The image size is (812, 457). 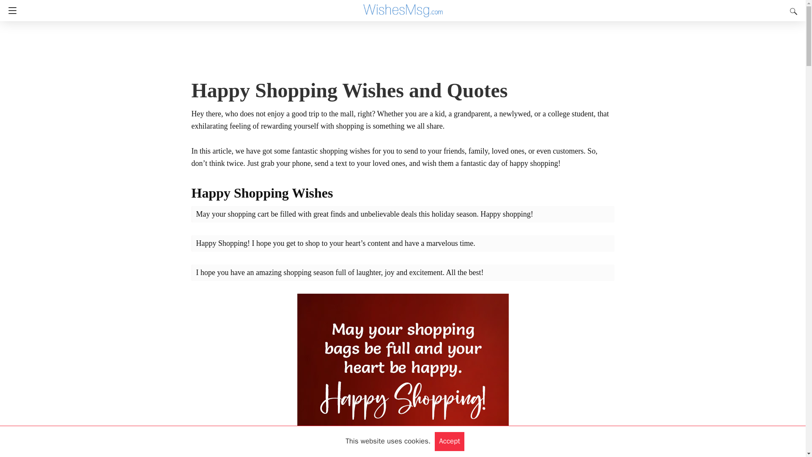 I want to click on 3rd party ad content, so click(x=400, y=51).